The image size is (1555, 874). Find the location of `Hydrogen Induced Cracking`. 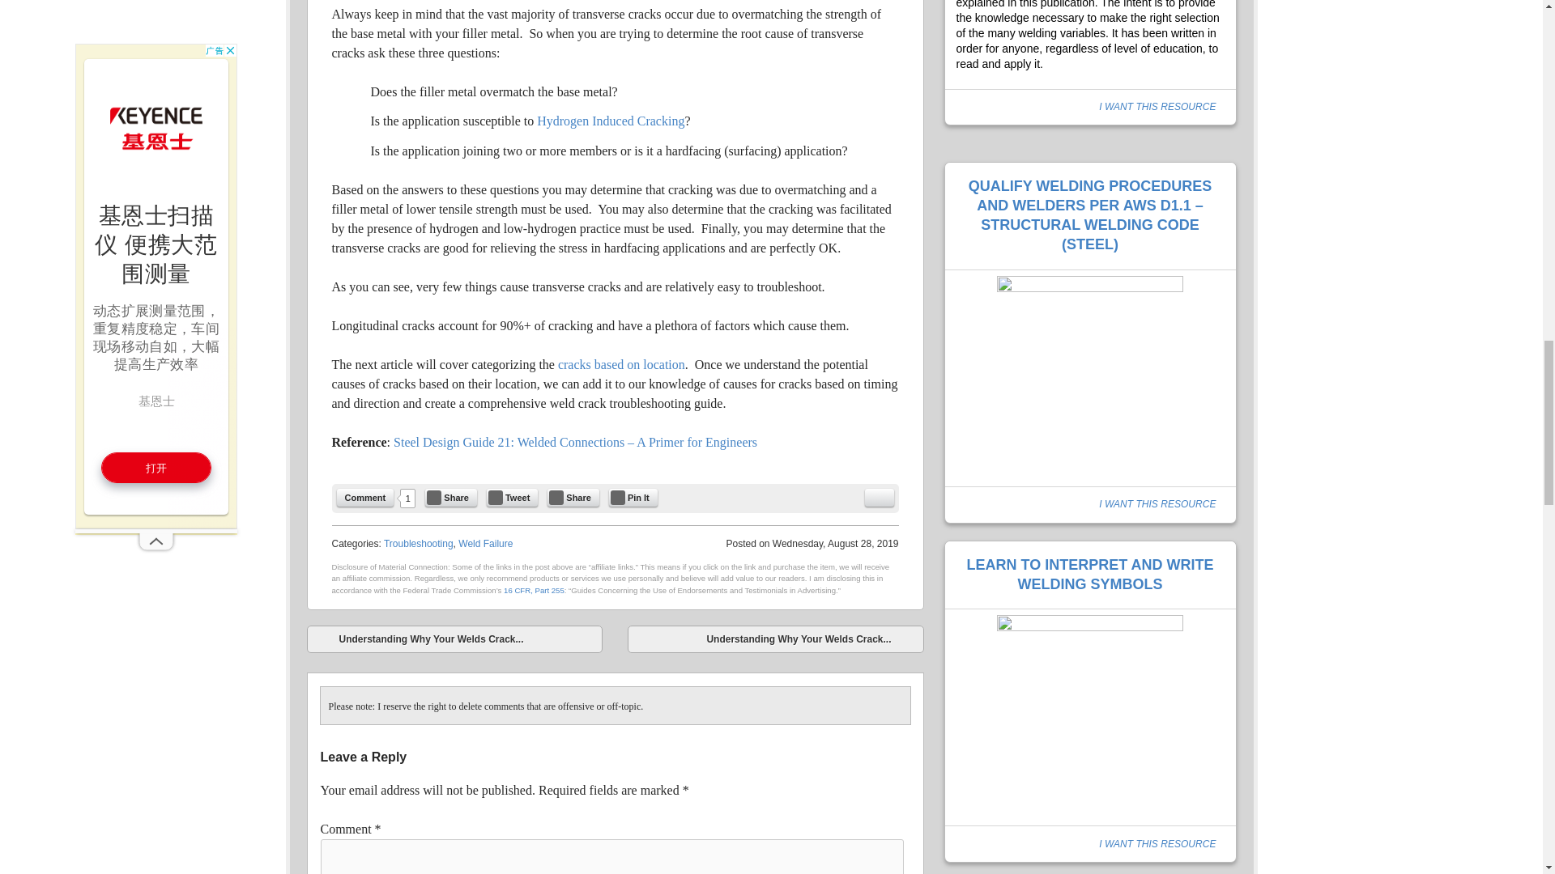

Hydrogen Induced Cracking is located at coordinates (610, 121).